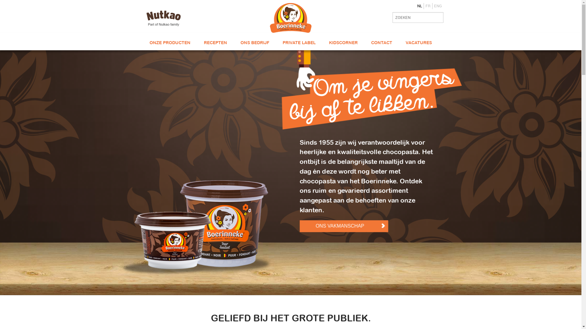  I want to click on NL, so click(419, 6).